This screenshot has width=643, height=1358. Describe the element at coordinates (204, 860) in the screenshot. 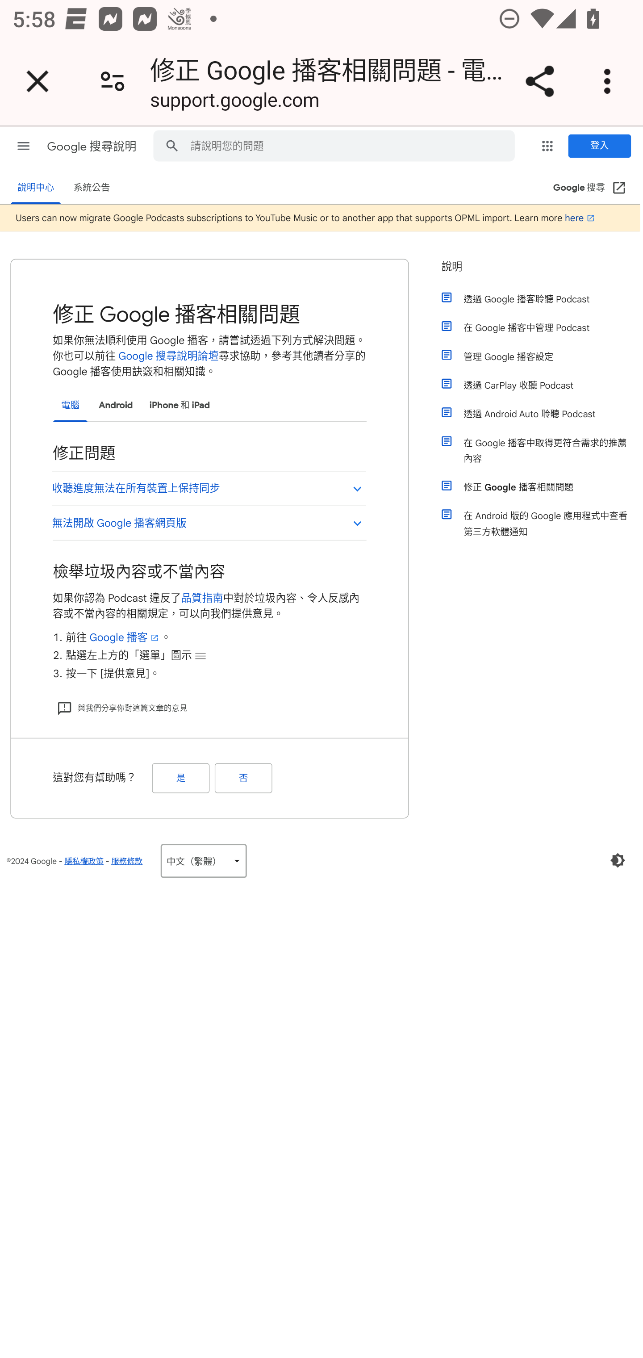

I see `選取語言 (中文（繁體）‎)` at that location.